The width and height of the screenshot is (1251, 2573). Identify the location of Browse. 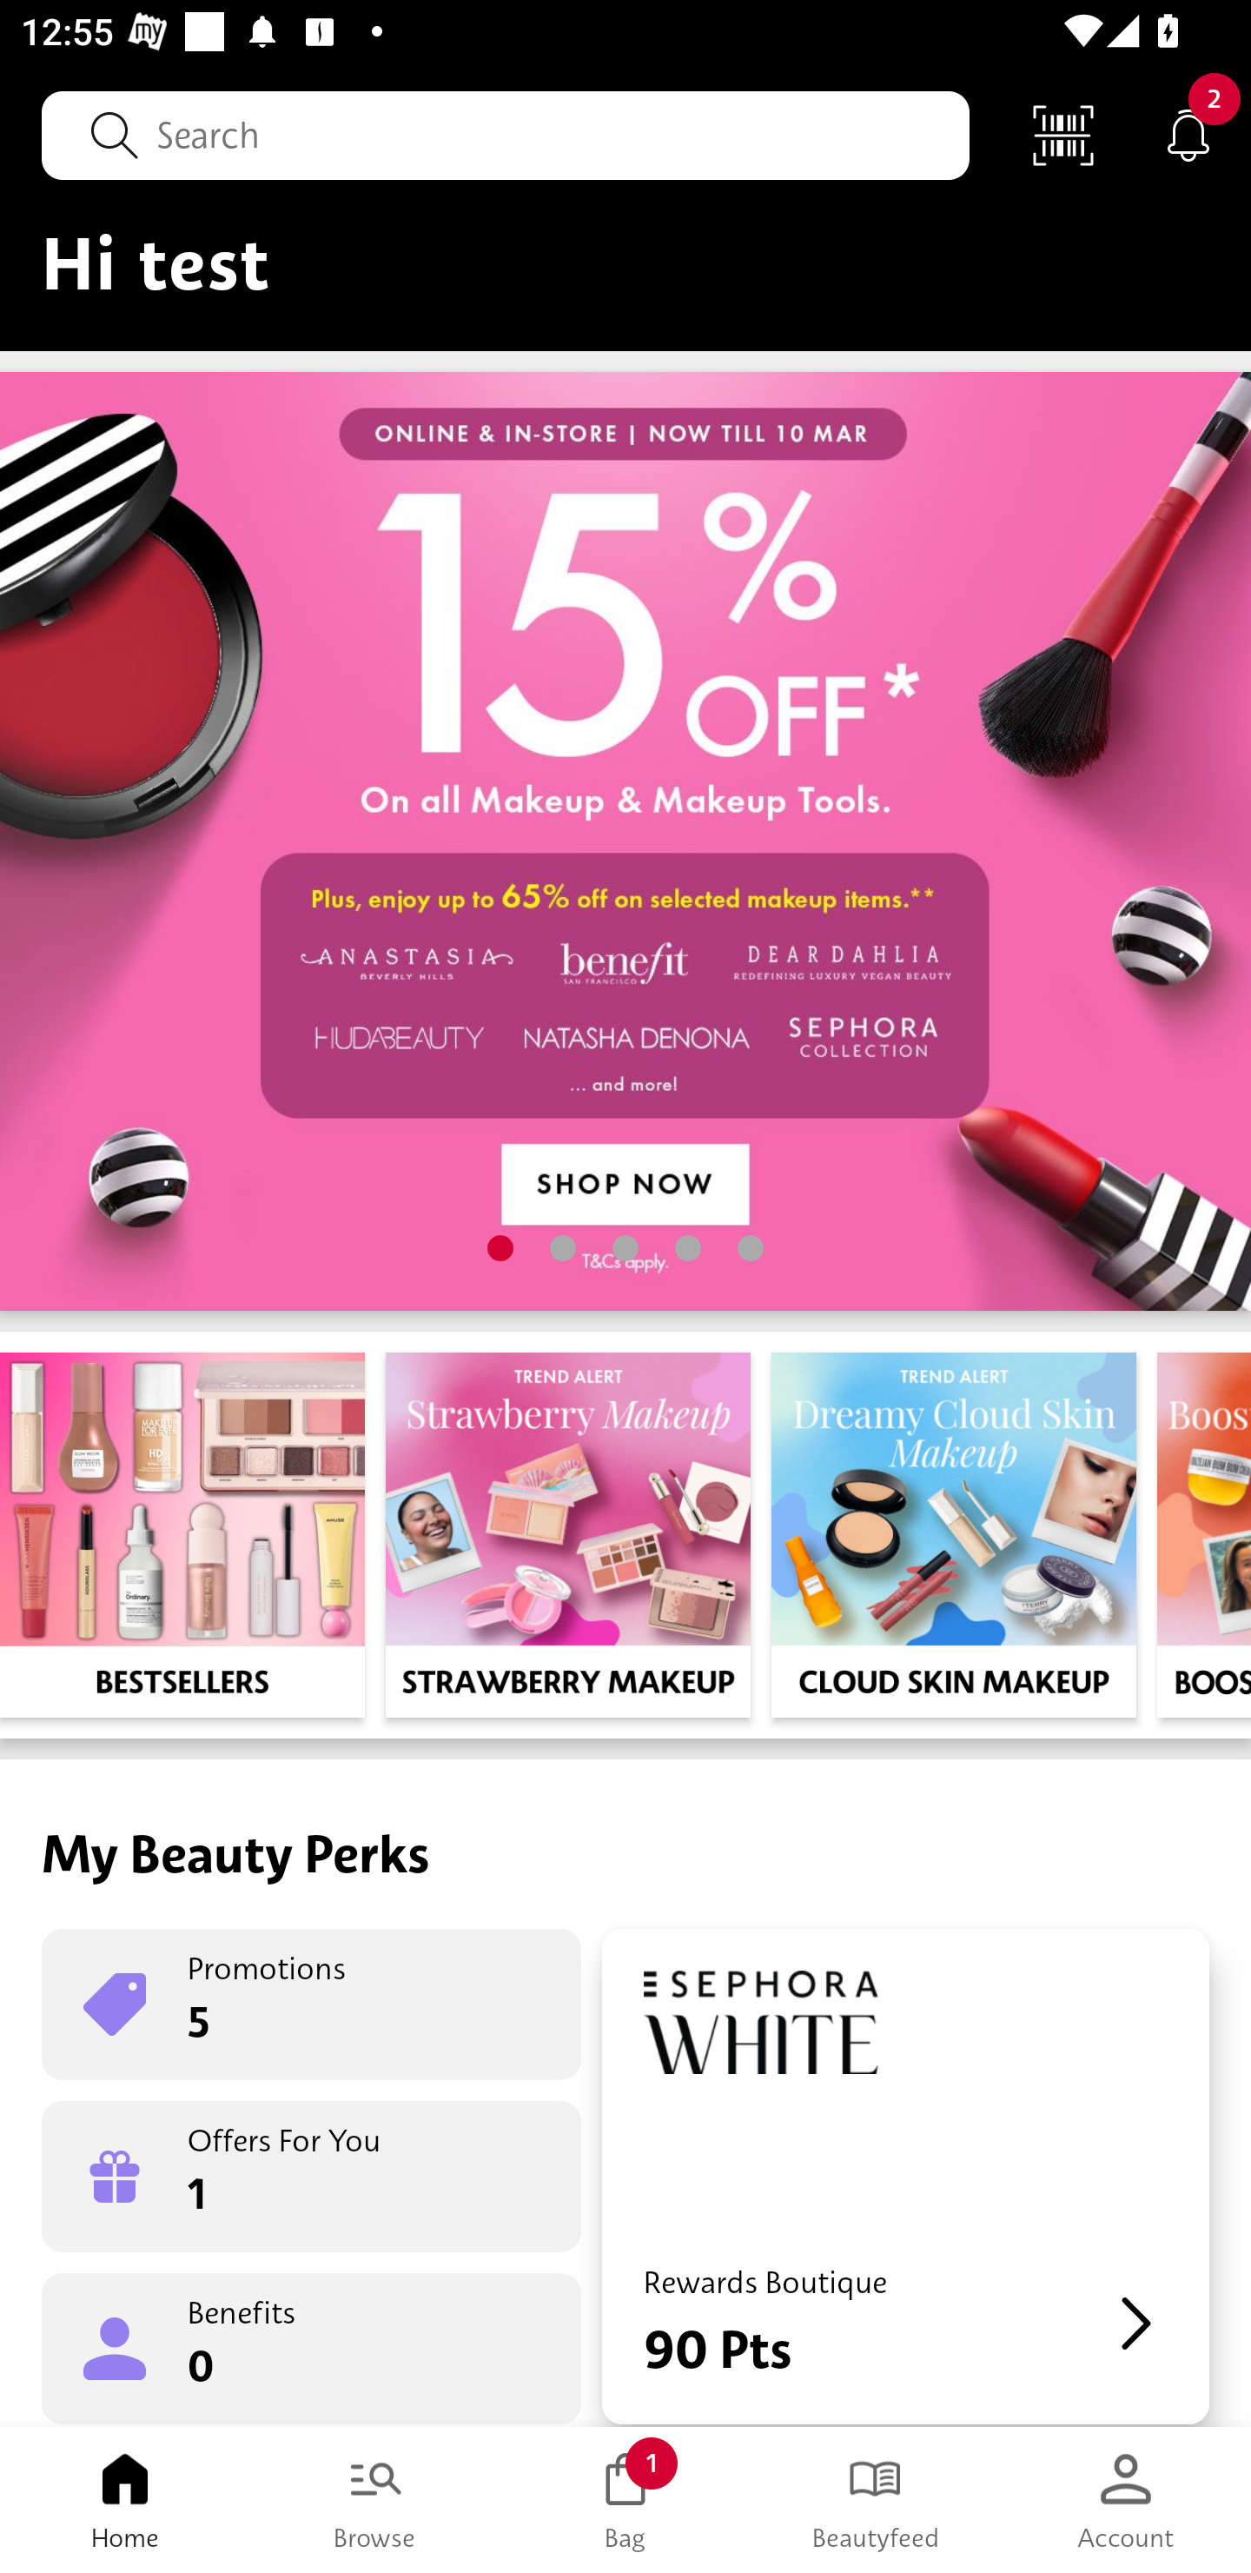
(375, 2500).